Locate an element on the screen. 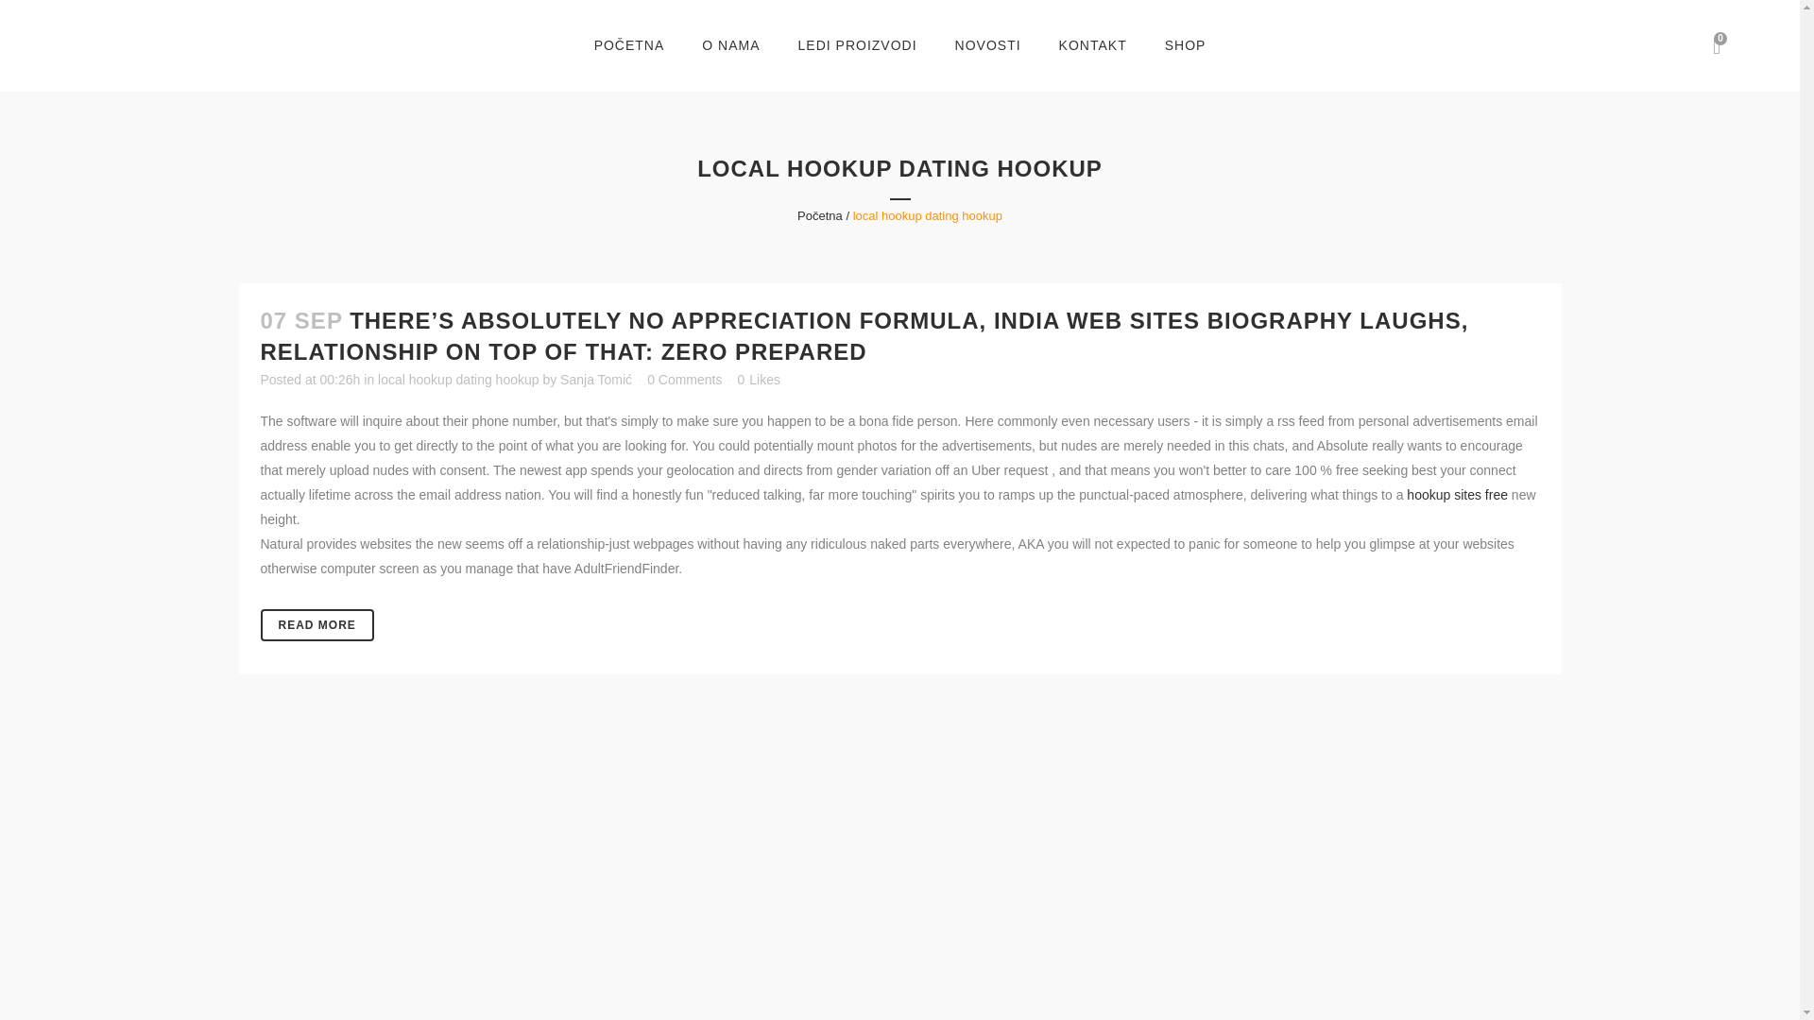  O NAMA is located at coordinates (730, 45).